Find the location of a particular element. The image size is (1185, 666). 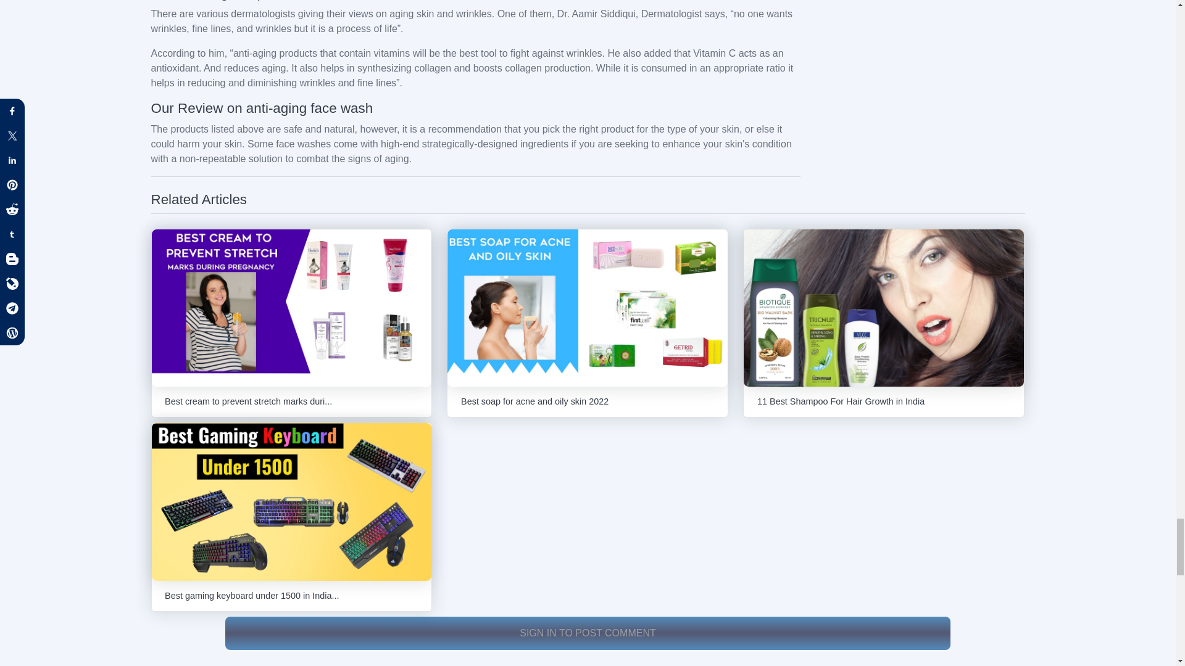

Best gaming keyboard under 1500 in India... is located at coordinates (291, 517).